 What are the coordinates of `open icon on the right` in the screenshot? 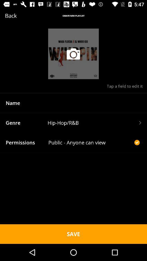 It's located at (137, 142).